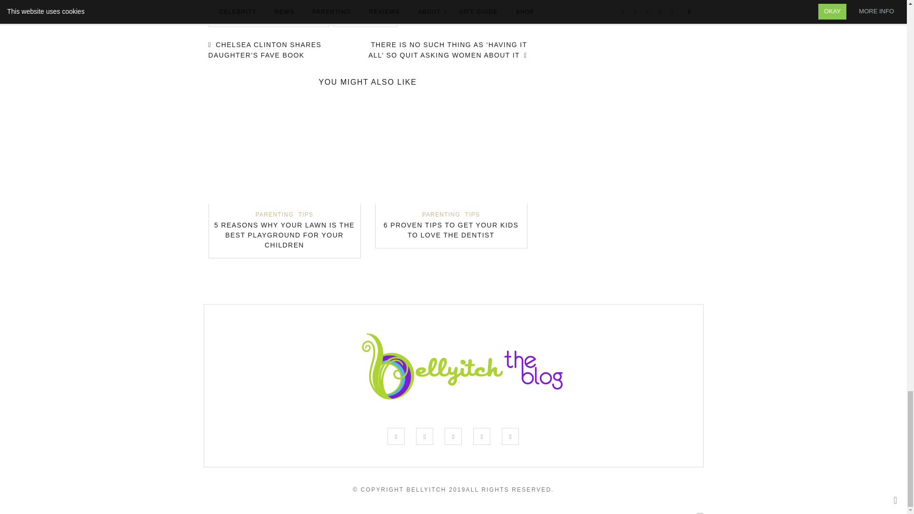  Describe the element at coordinates (482, 436) in the screenshot. I see `Pinterest` at that location.